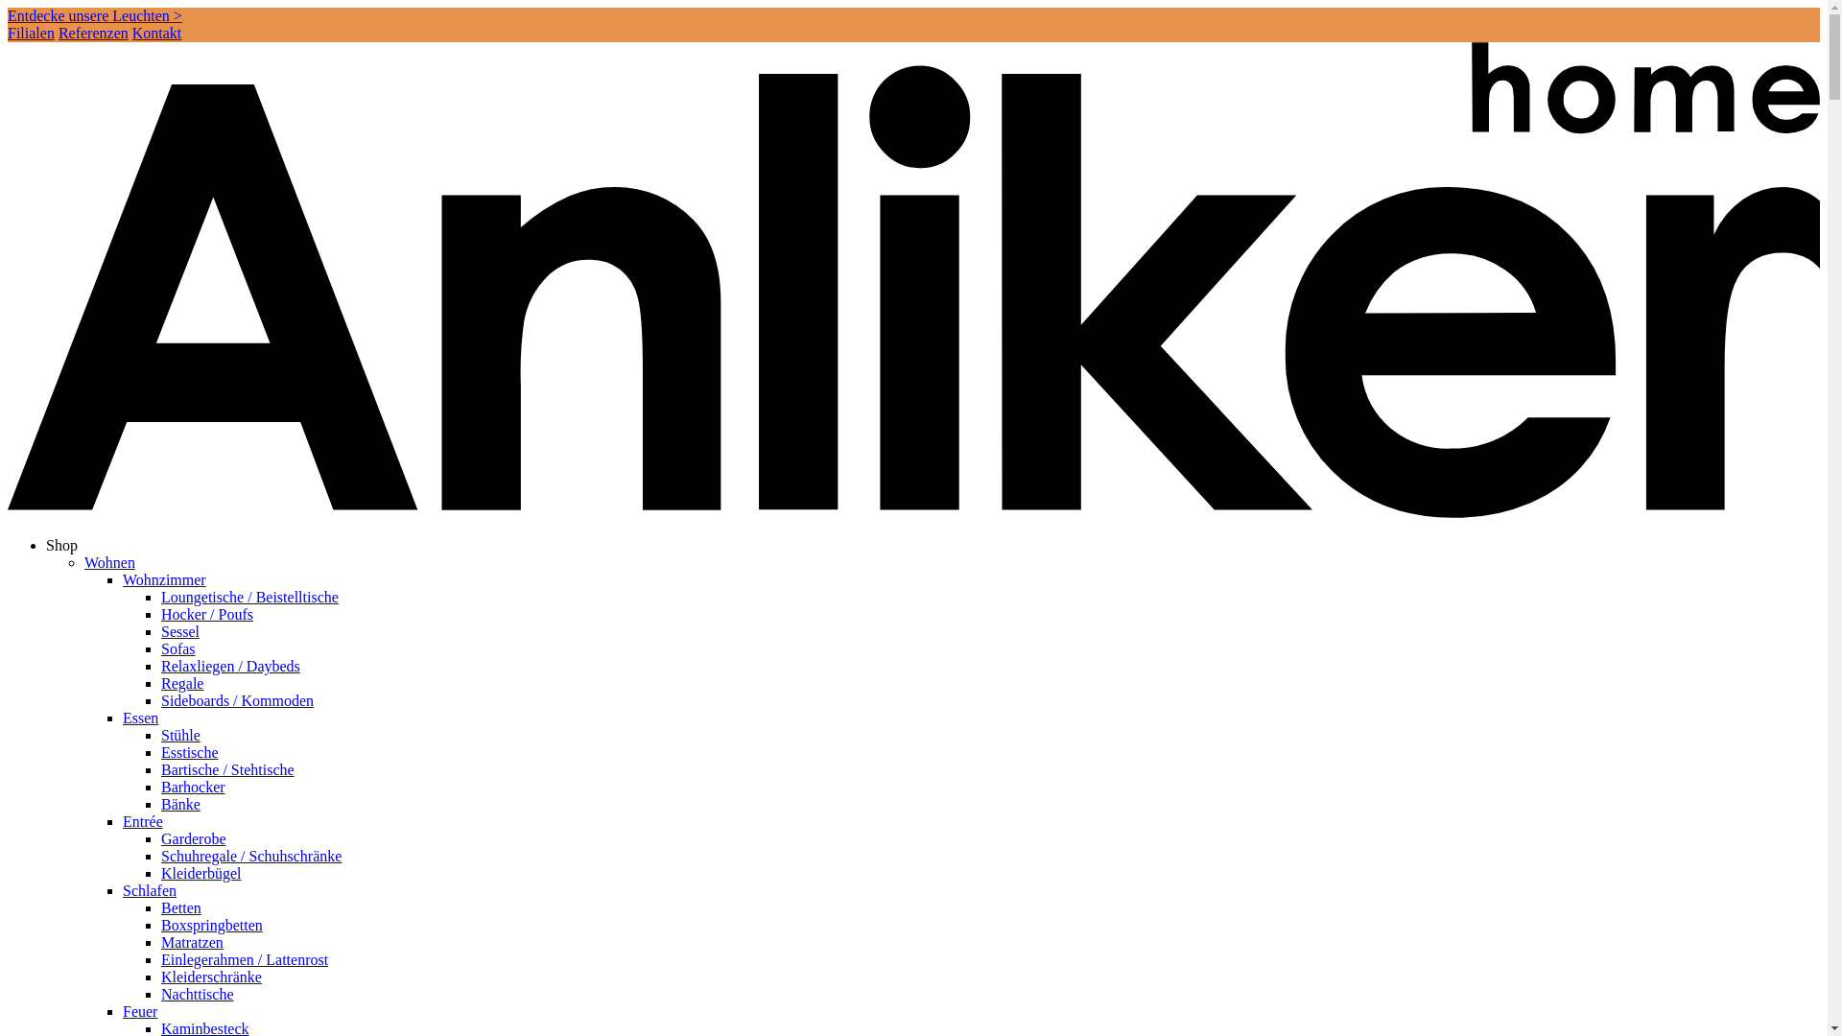 The width and height of the screenshot is (1842, 1036). Describe the element at coordinates (228, 769) in the screenshot. I see `Bartische / Stehtische` at that location.